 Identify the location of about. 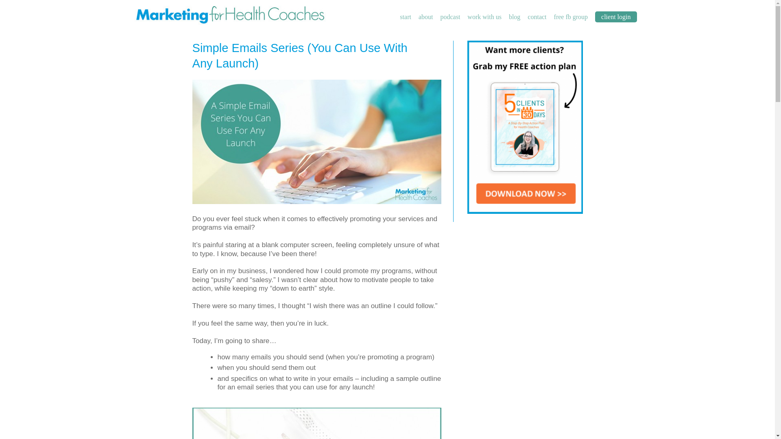
(426, 17).